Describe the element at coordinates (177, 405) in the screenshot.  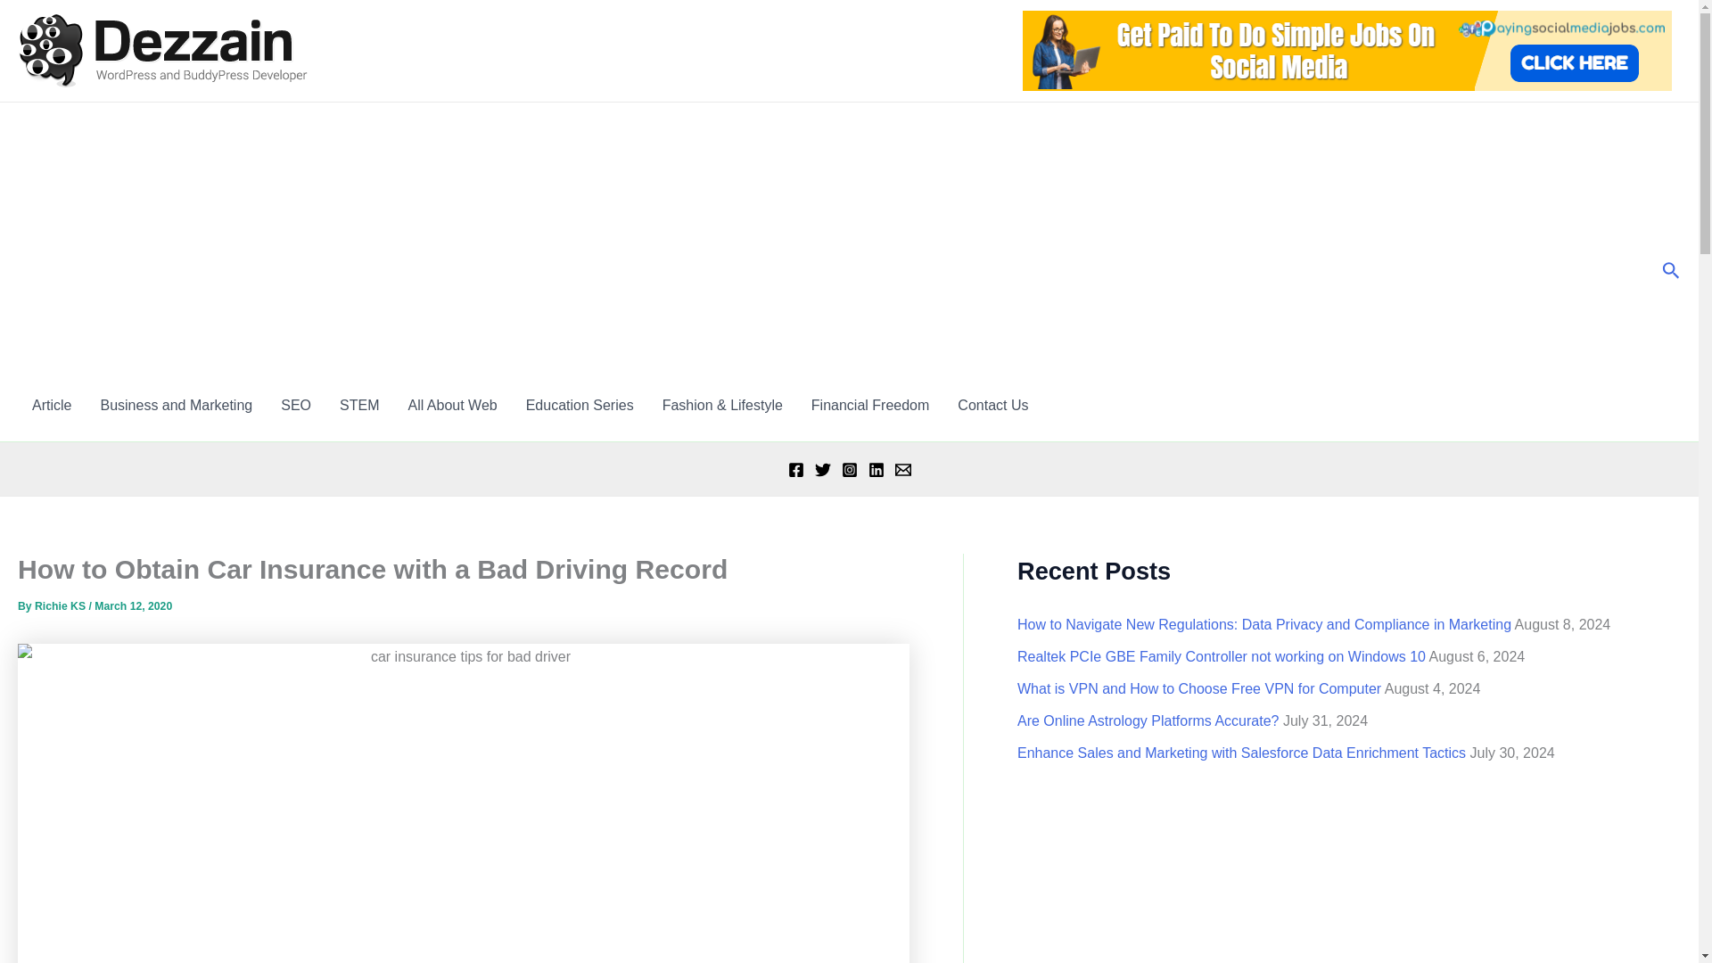
I see `Business and Marketing` at that location.